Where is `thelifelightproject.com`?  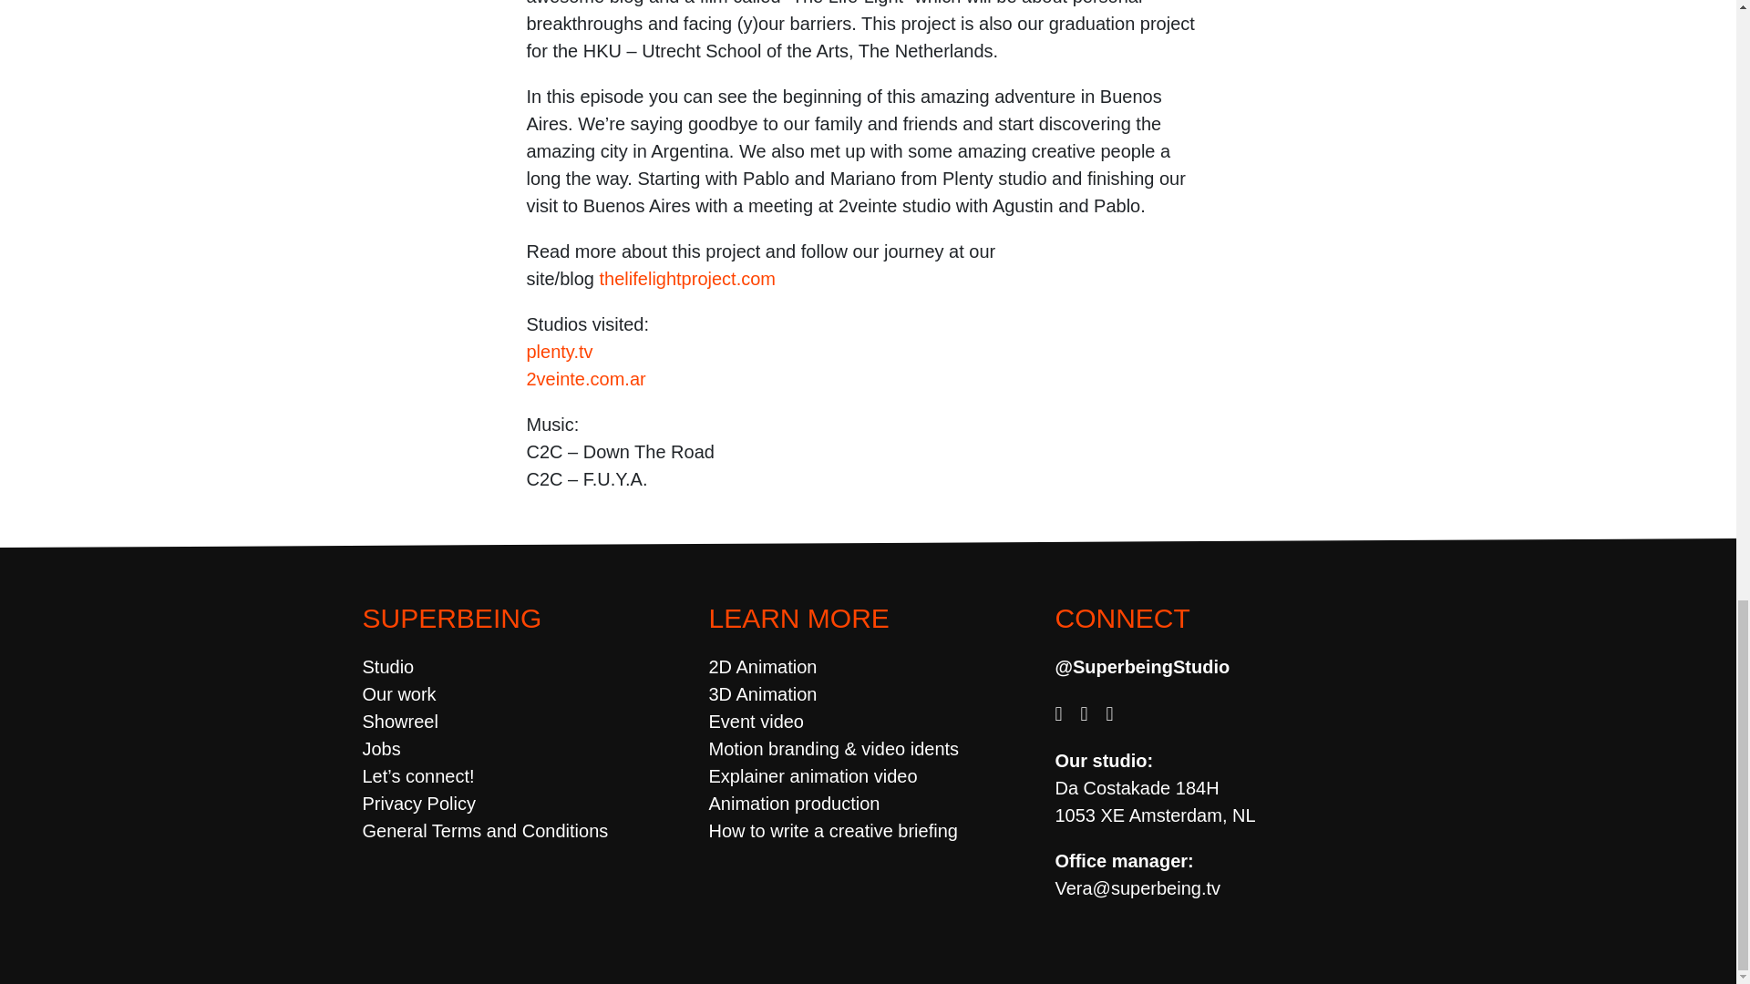 thelifelightproject.com is located at coordinates (687, 279).